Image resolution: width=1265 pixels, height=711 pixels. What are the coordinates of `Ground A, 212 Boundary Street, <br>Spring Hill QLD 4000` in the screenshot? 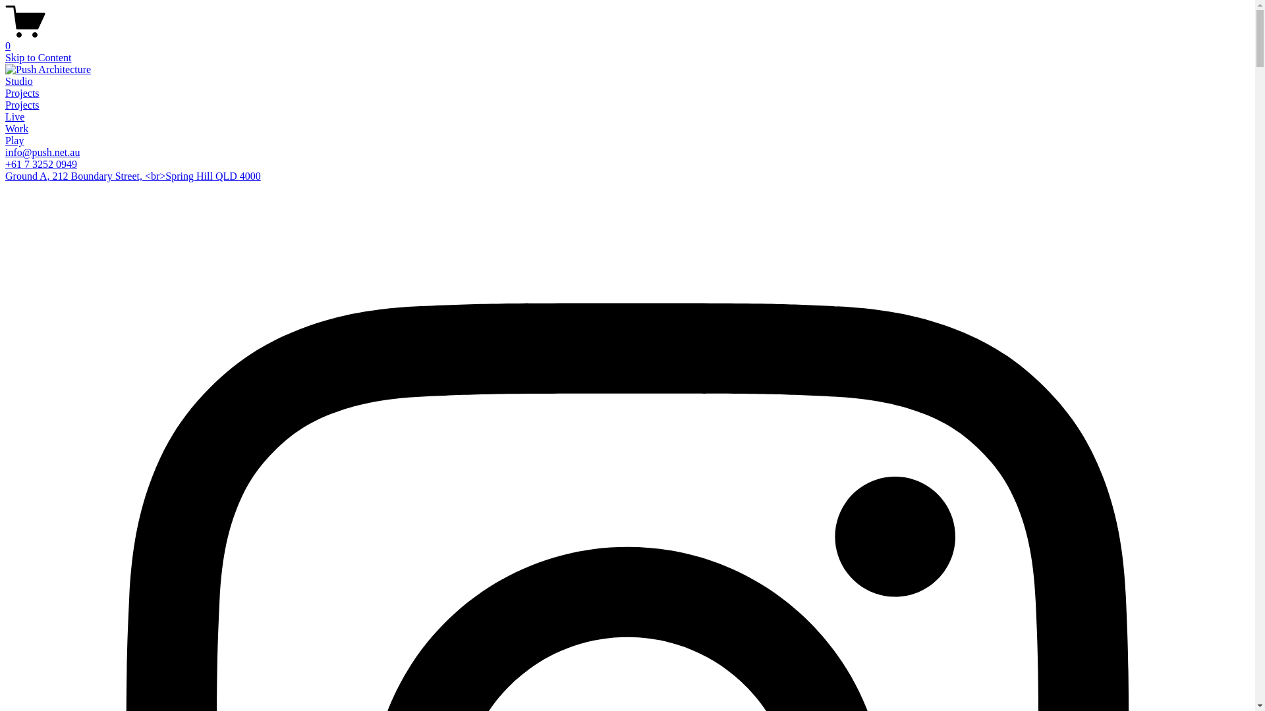 It's located at (133, 176).